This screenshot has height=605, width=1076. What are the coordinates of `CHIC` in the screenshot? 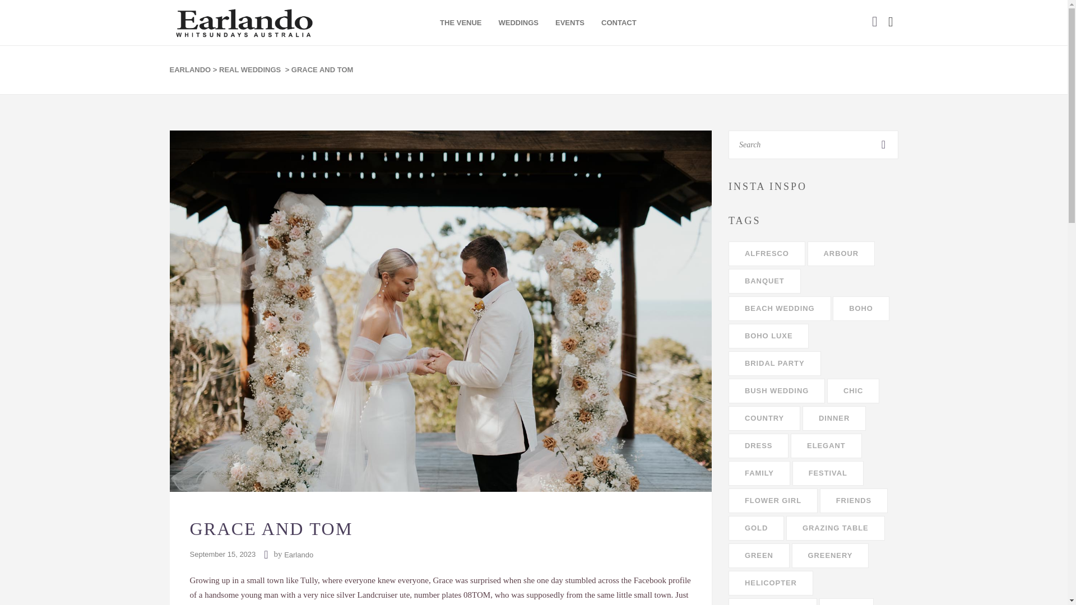 It's located at (853, 391).